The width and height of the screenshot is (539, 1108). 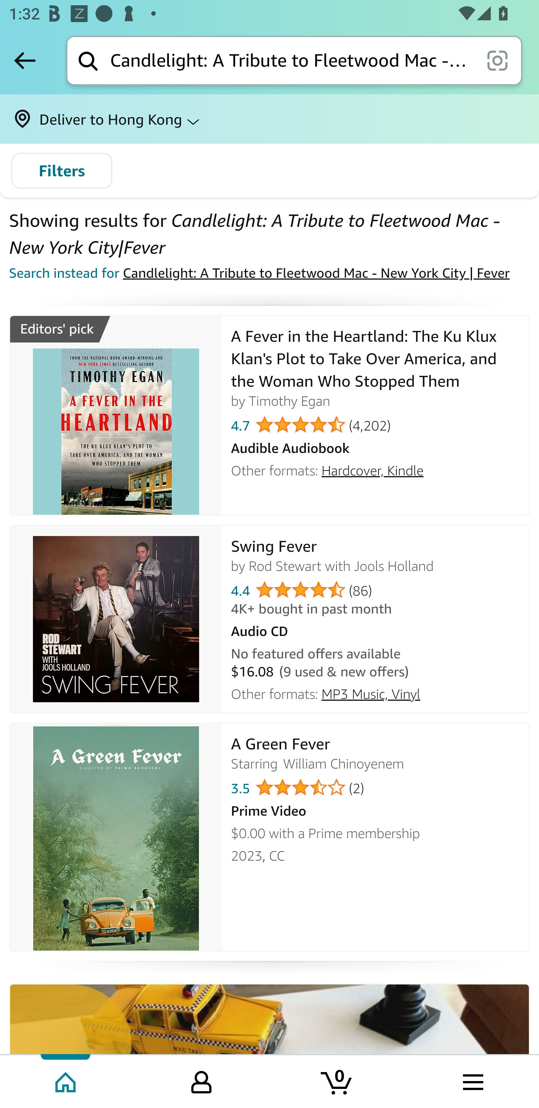 I want to click on A Green Fever, so click(x=116, y=837).